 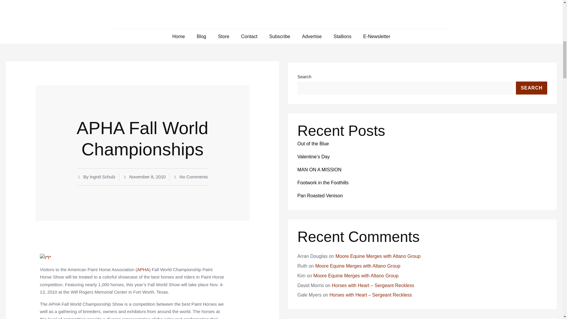 I want to click on Contact, so click(x=249, y=36).